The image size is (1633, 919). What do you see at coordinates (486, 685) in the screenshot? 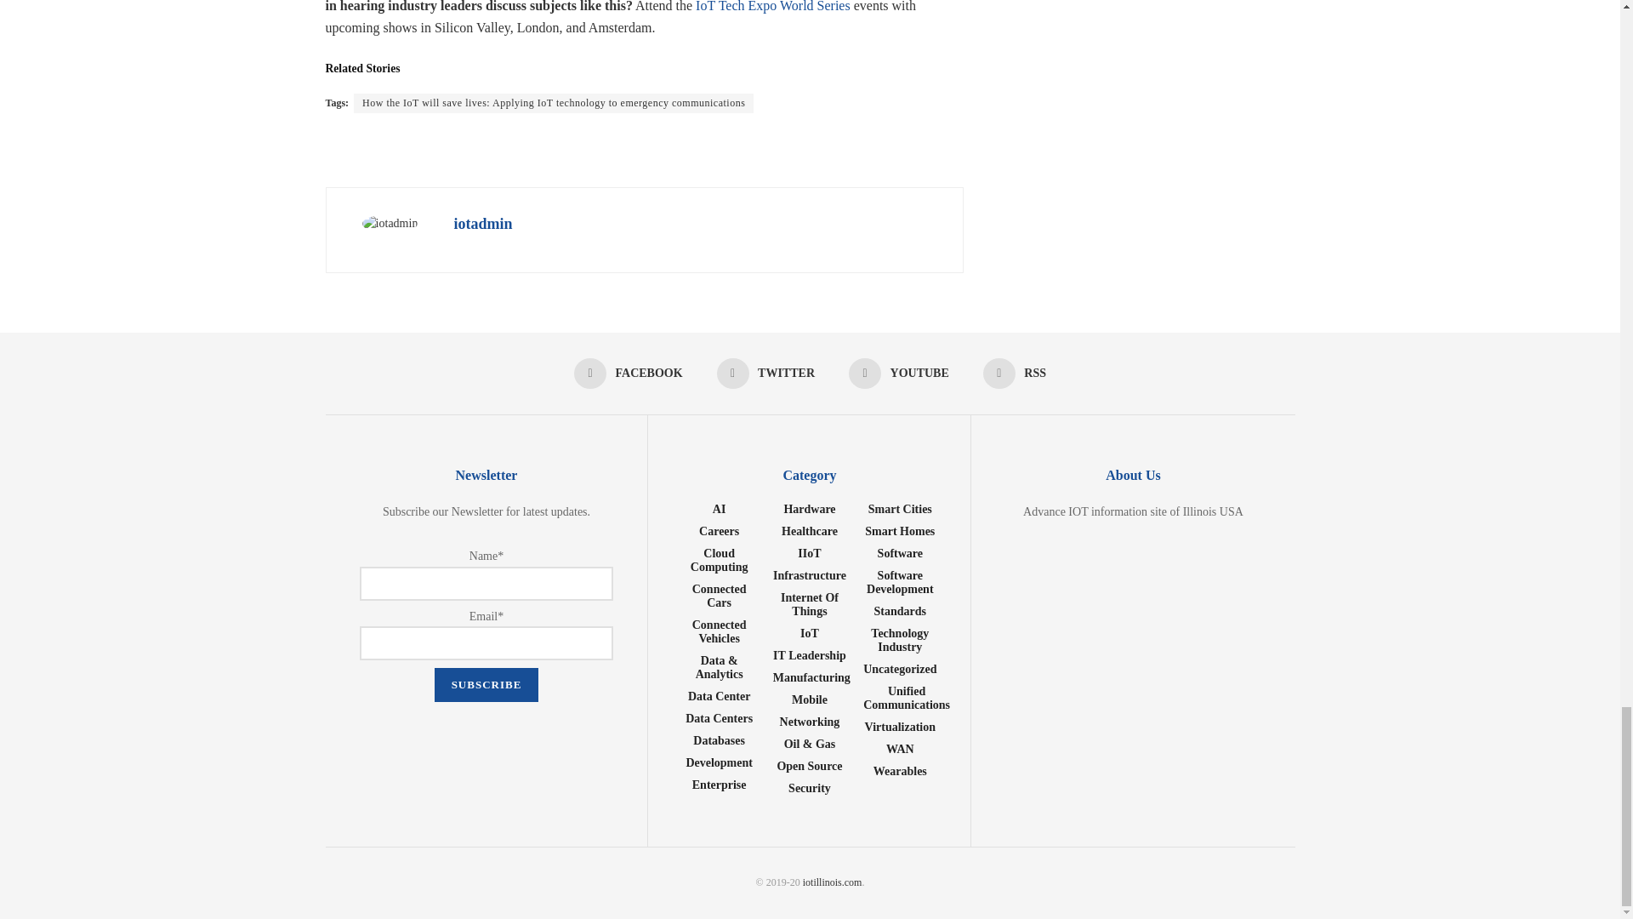
I see `Subscribe` at bounding box center [486, 685].